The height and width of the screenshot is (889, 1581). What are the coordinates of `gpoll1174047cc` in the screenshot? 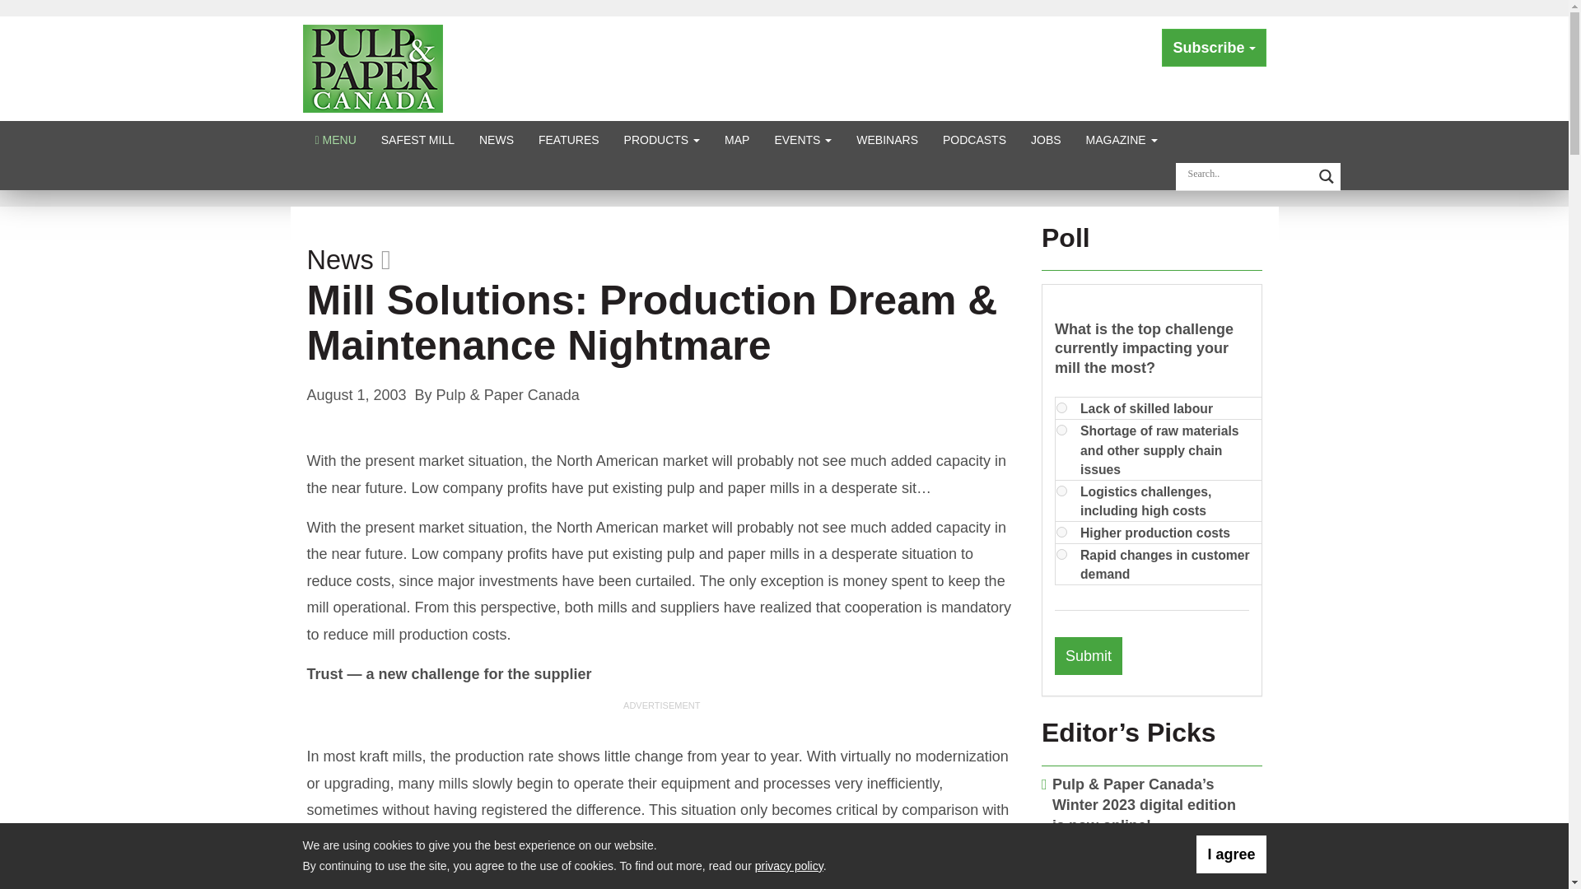 It's located at (1061, 491).